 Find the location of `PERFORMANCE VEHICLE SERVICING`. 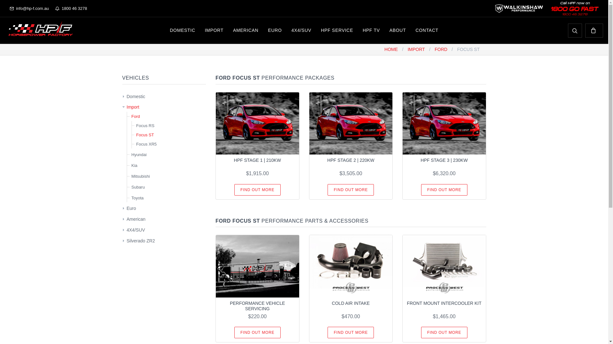

PERFORMANCE VEHICLE SERVICING is located at coordinates (257, 306).